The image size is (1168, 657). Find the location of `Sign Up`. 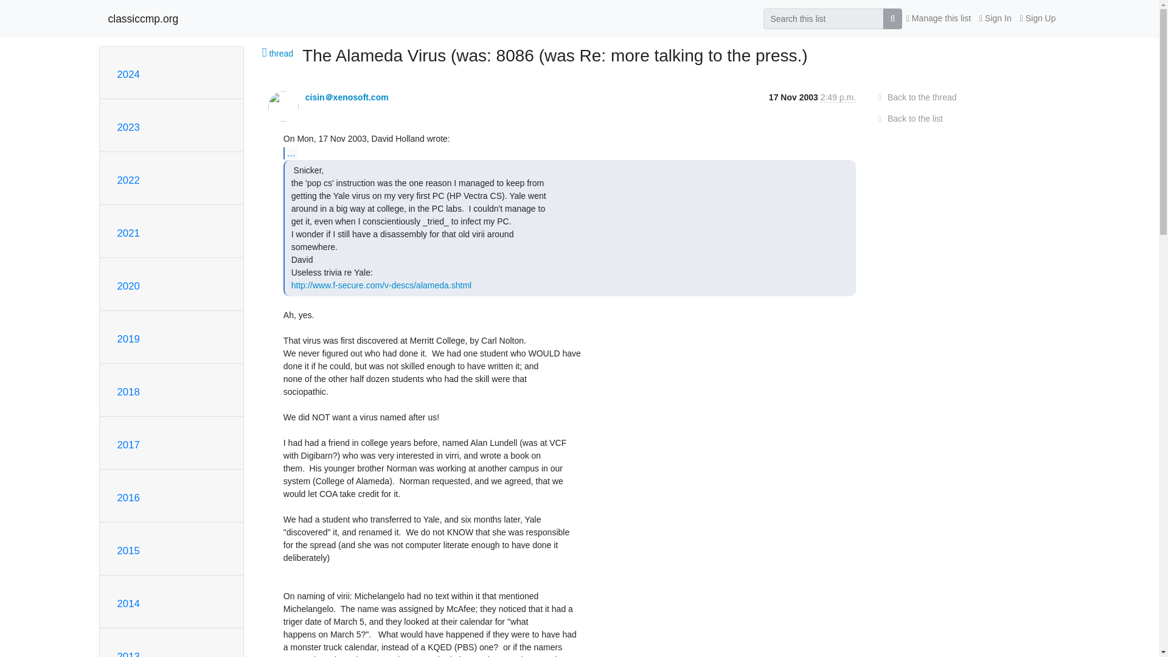

Sign Up is located at coordinates (1038, 18).